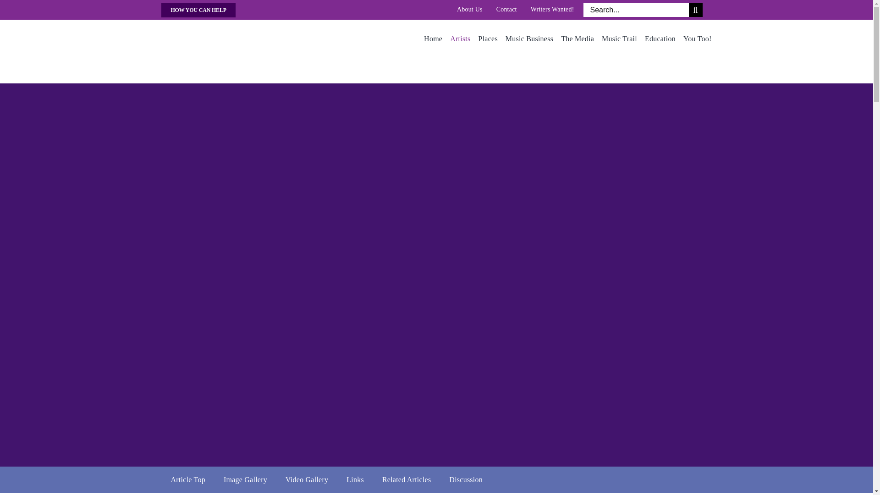  I want to click on The Media, so click(577, 38).